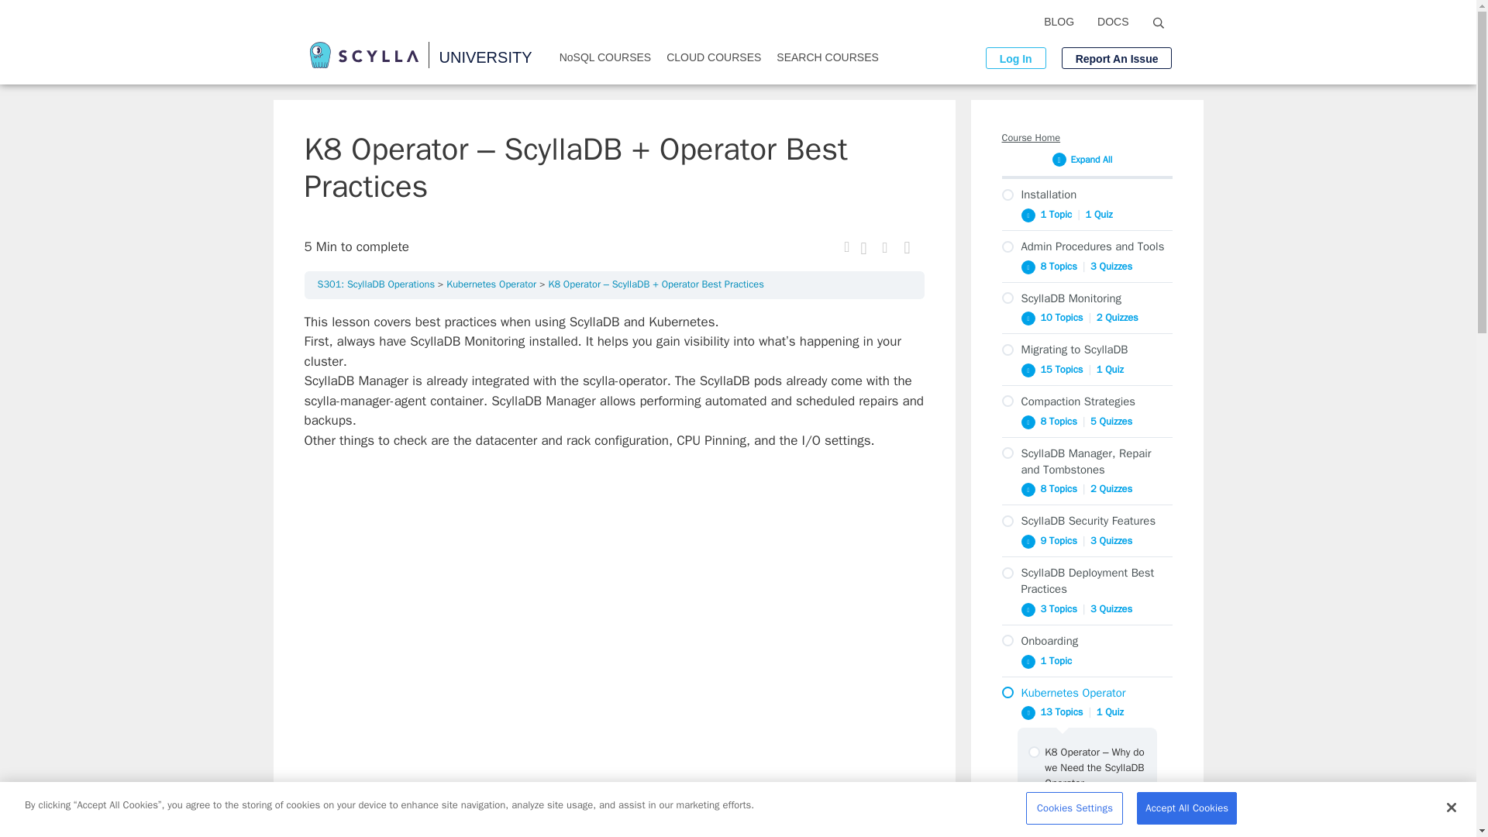 The width and height of the screenshot is (1488, 837). I want to click on CLOUD COURSES, so click(713, 57).